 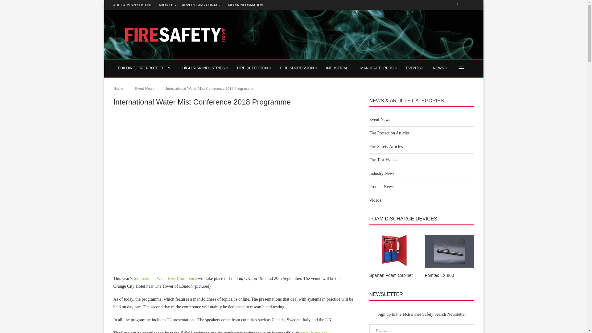 What do you see at coordinates (167, 5) in the screenshot?
I see `ABOUT US` at bounding box center [167, 5].